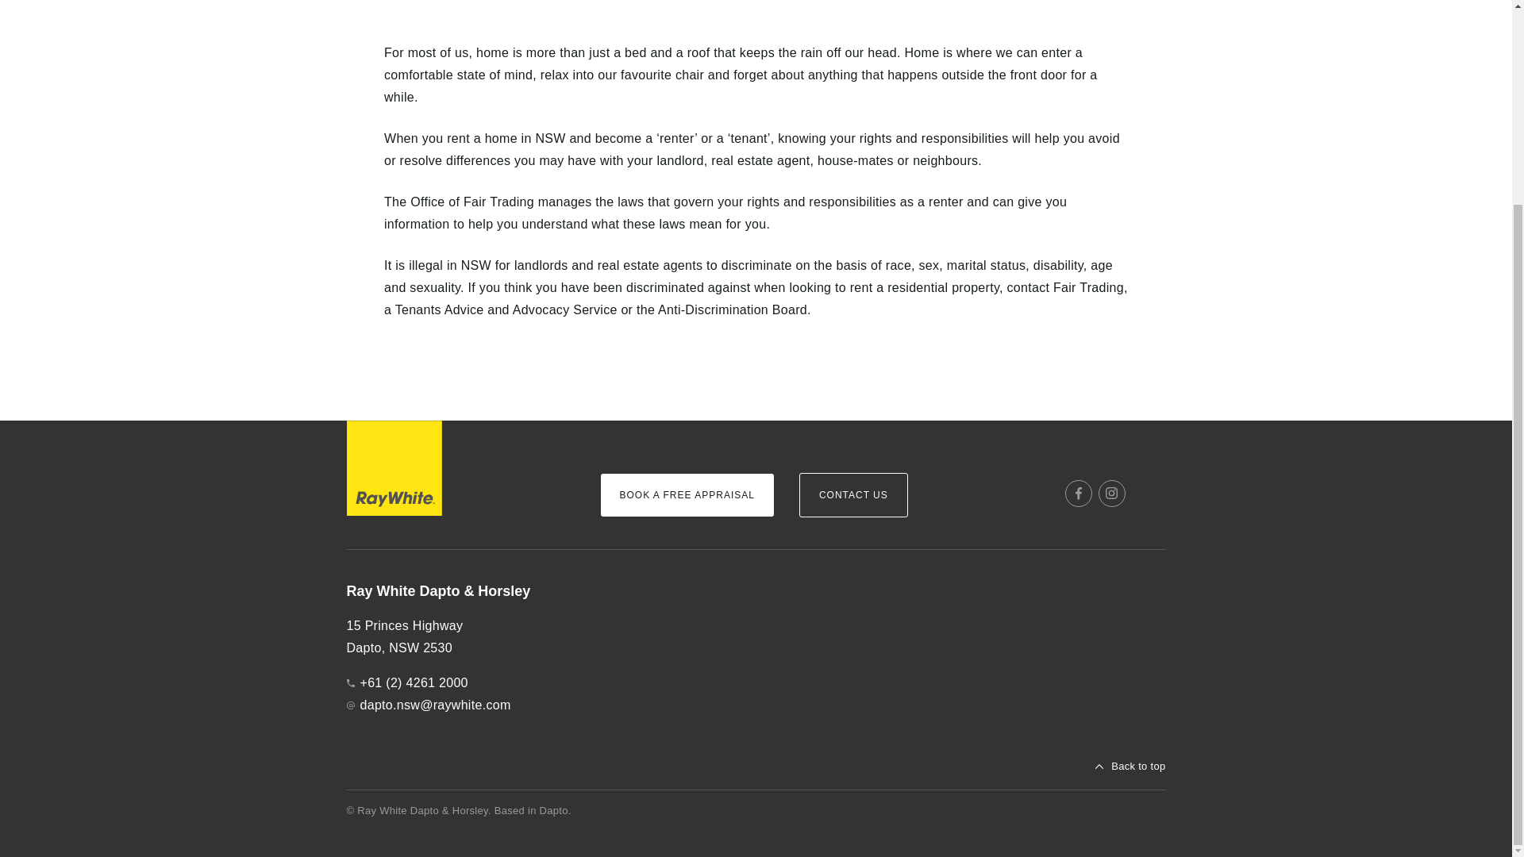  I want to click on Ray White, so click(394, 468).